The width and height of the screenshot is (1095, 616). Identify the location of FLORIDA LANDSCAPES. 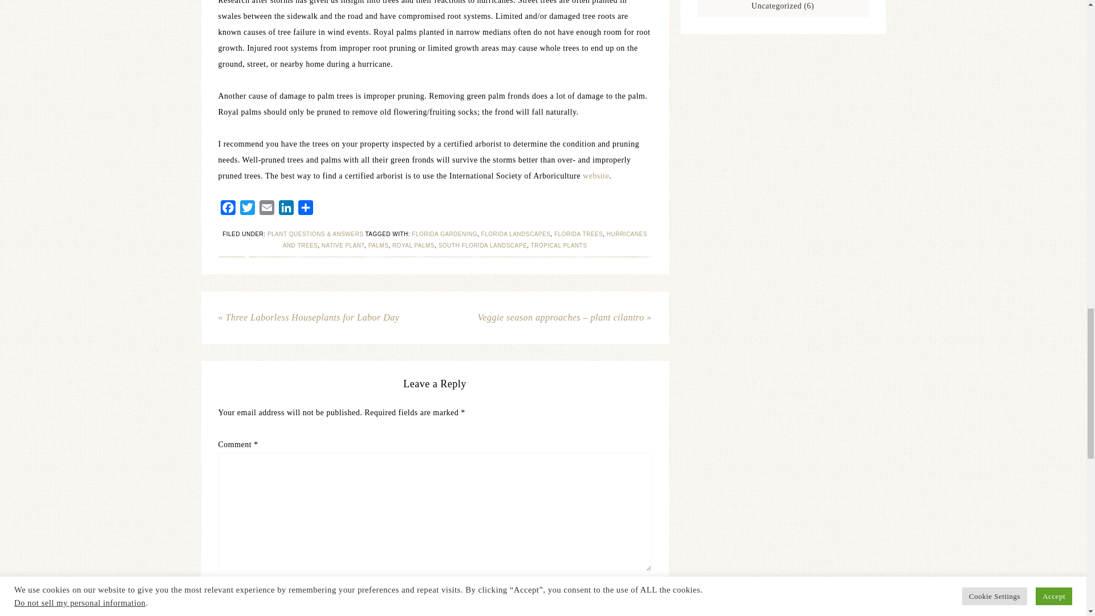
(516, 234).